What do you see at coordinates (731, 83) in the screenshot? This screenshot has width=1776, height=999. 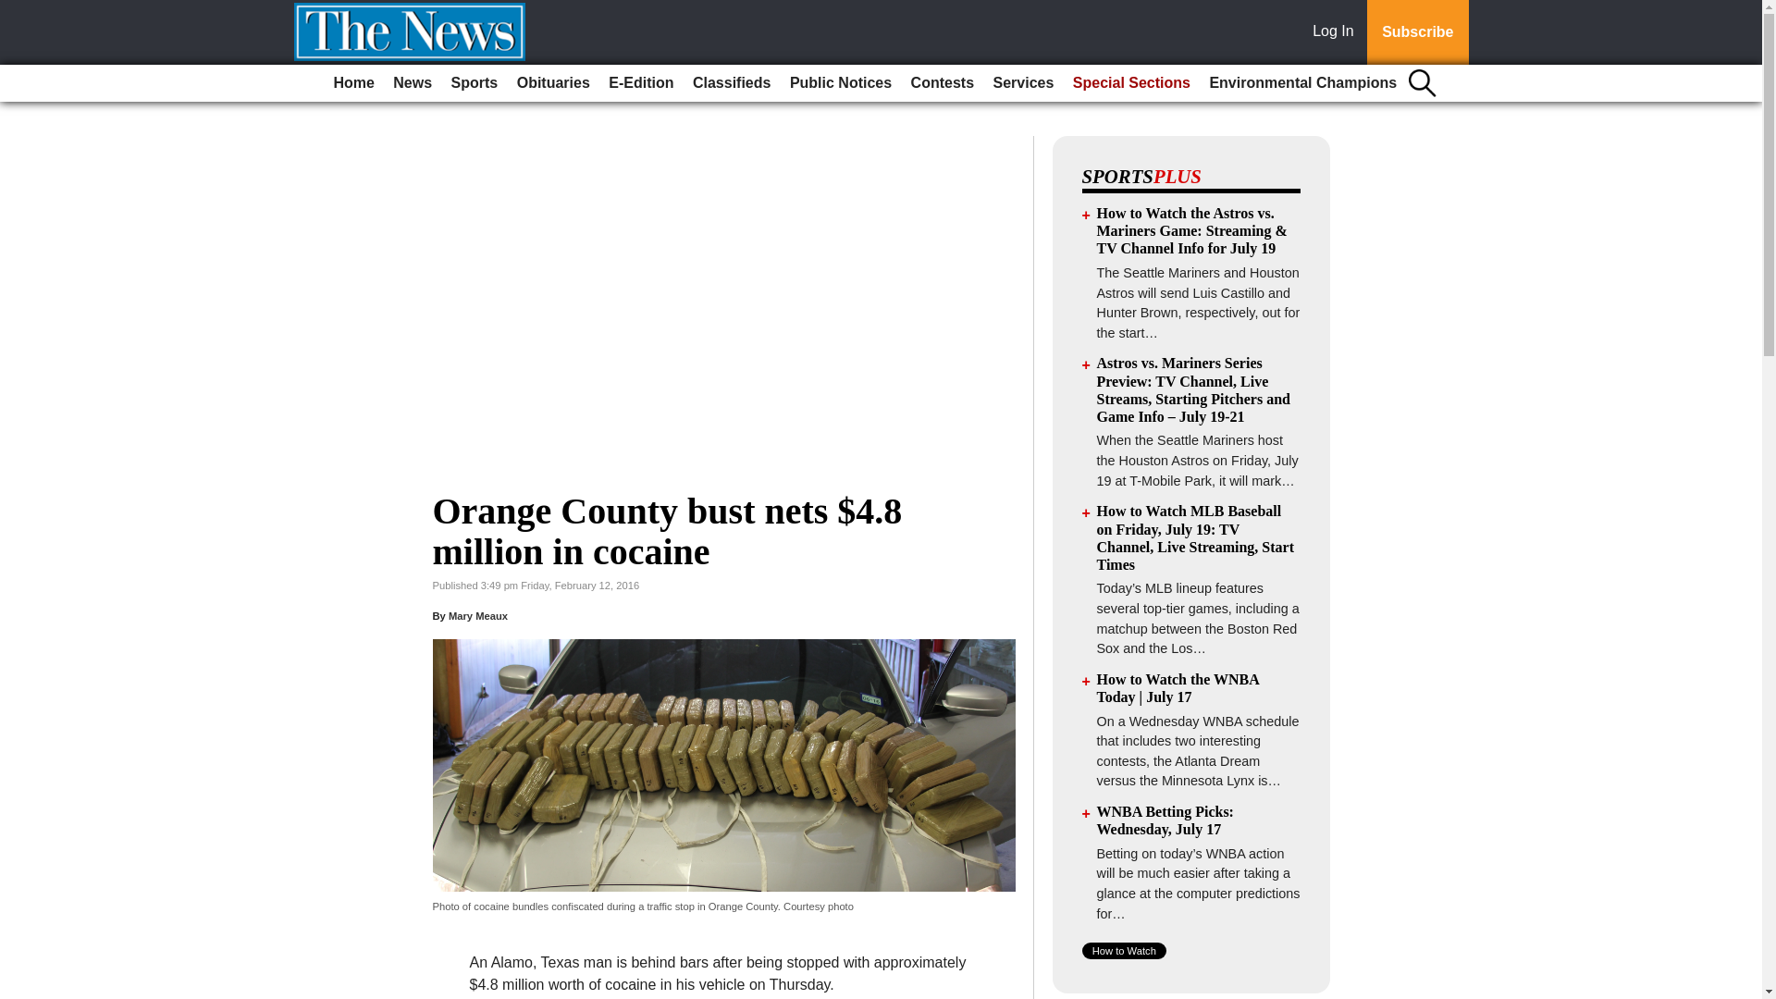 I see `Classifieds` at bounding box center [731, 83].